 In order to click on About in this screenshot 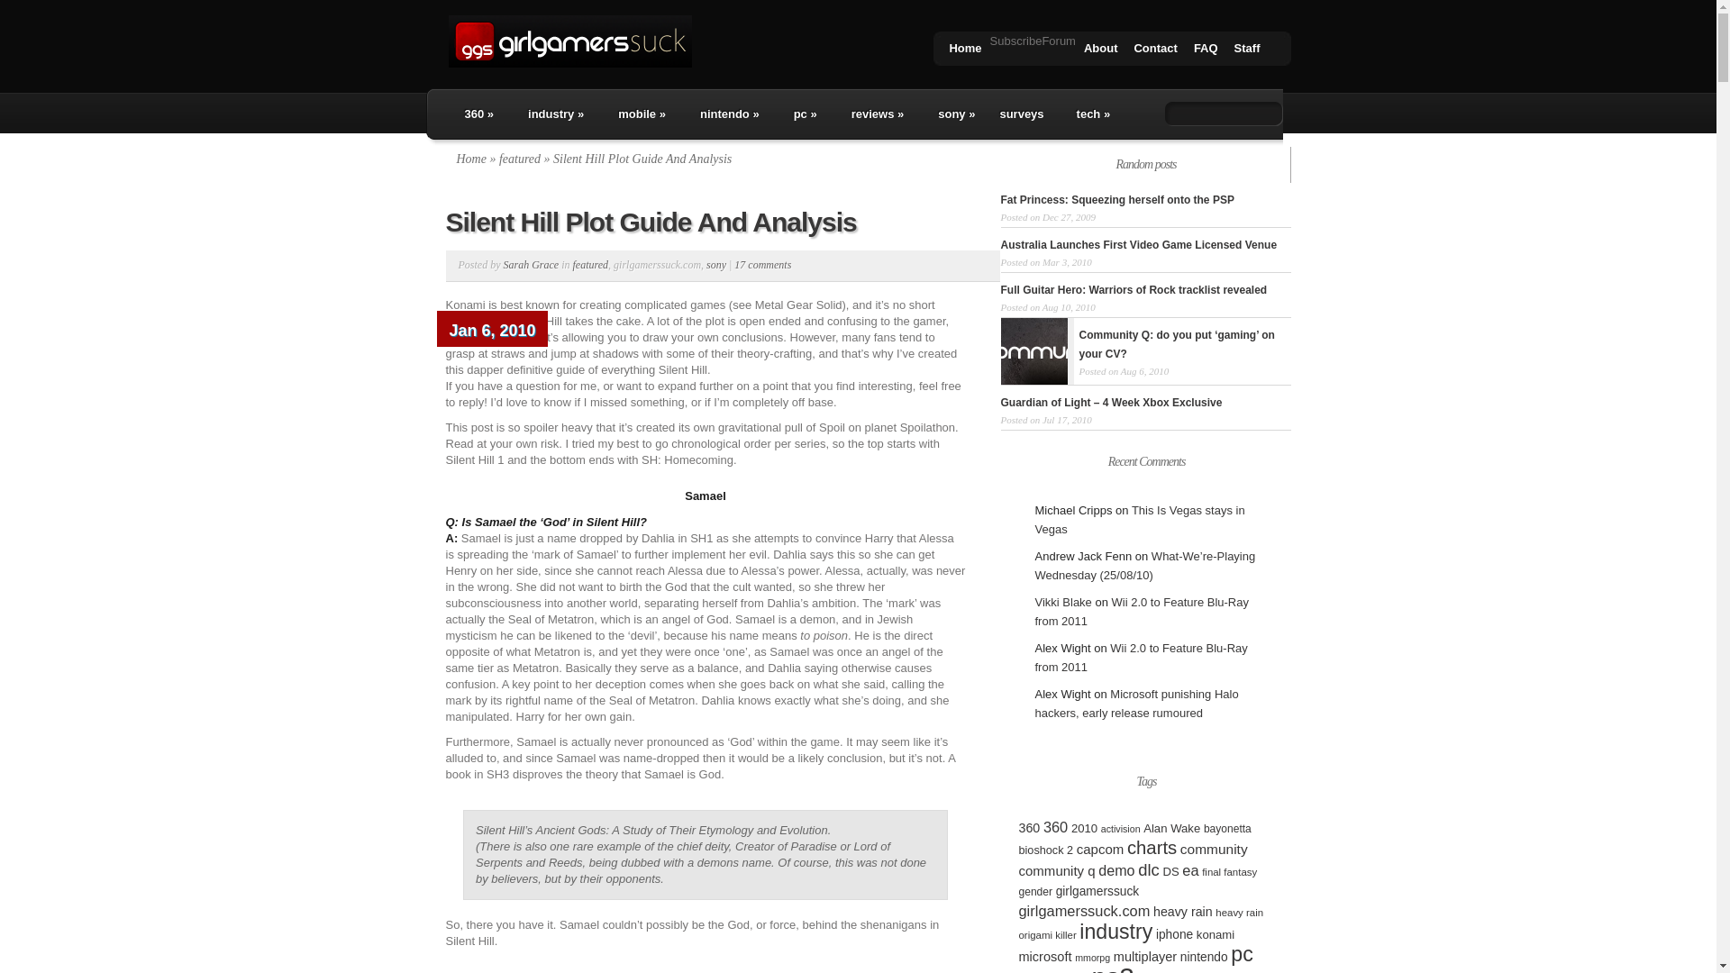, I will do `click(1101, 50)`.